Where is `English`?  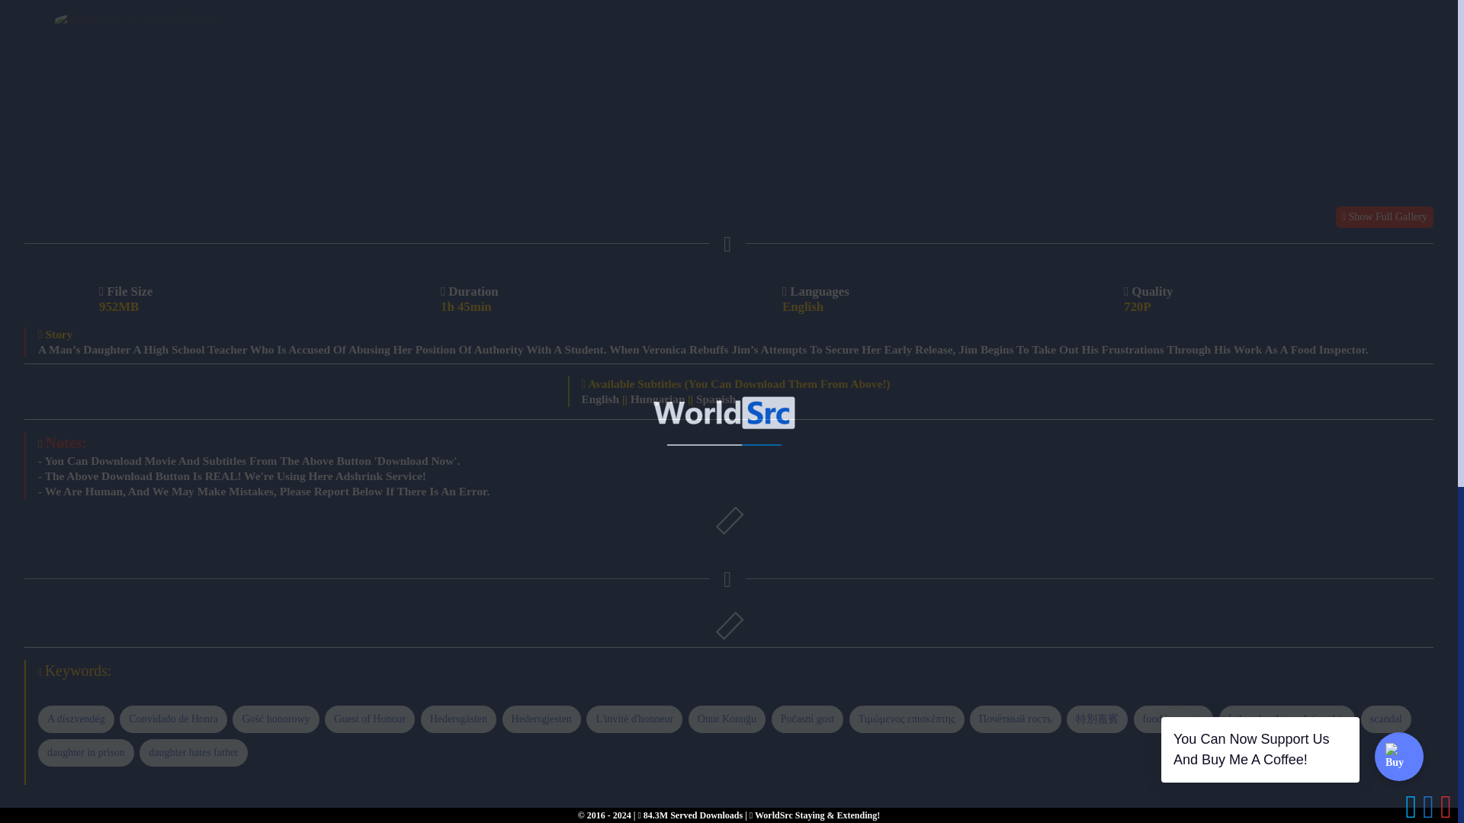 English is located at coordinates (600, 399).